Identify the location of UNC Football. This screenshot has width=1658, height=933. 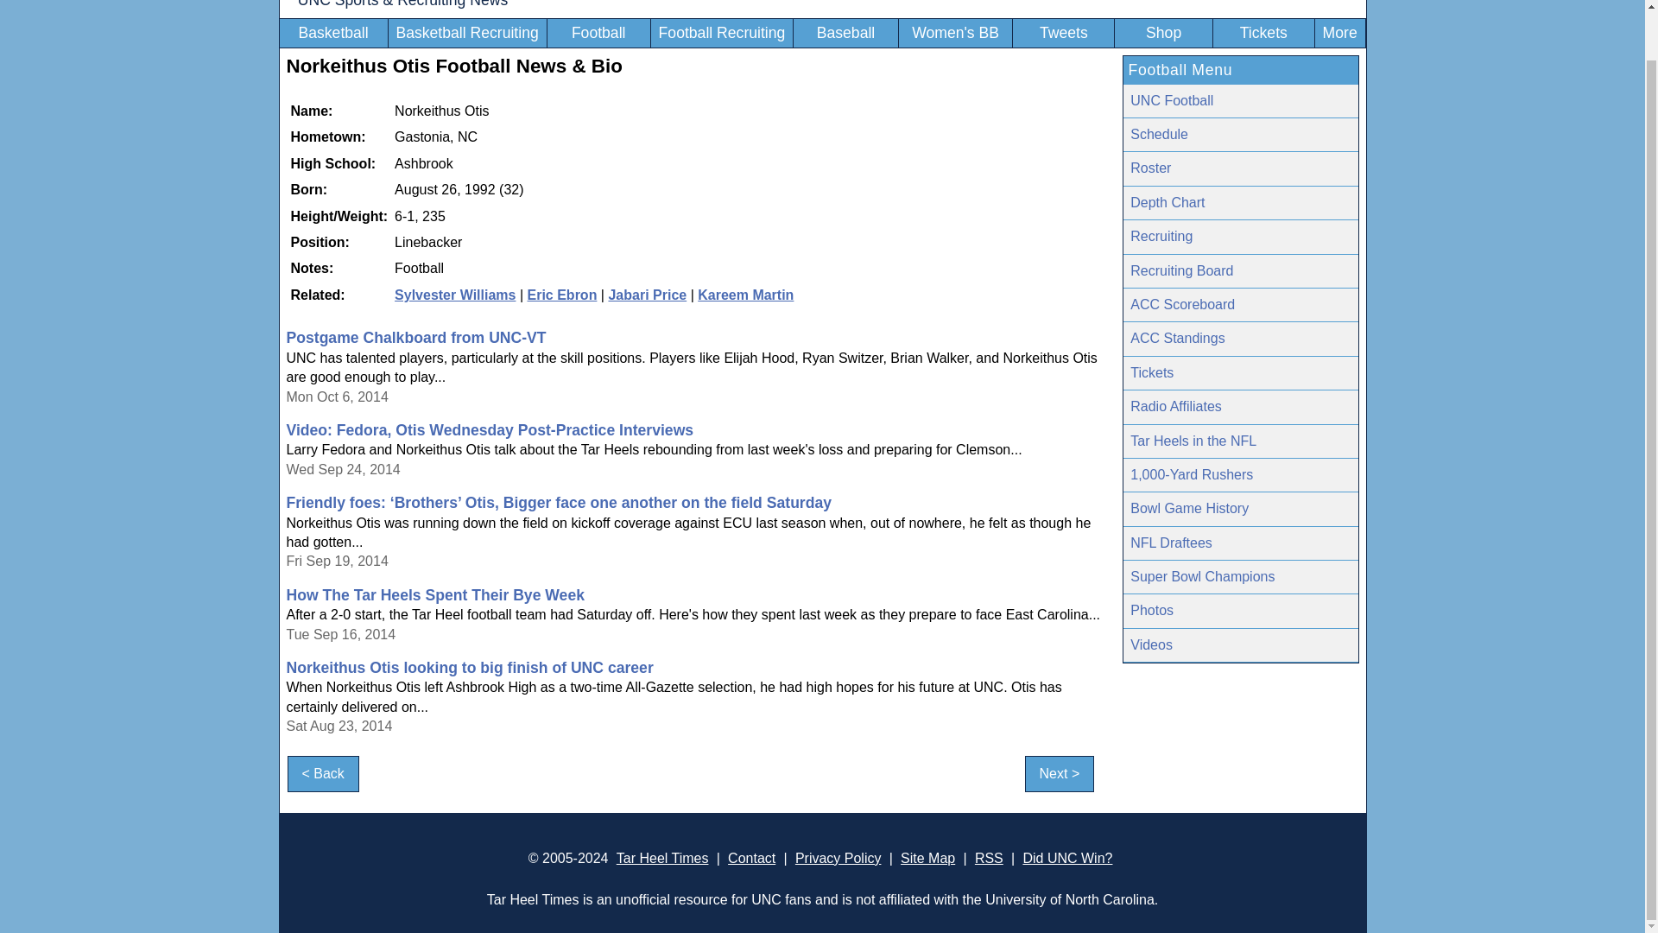
(1240, 102).